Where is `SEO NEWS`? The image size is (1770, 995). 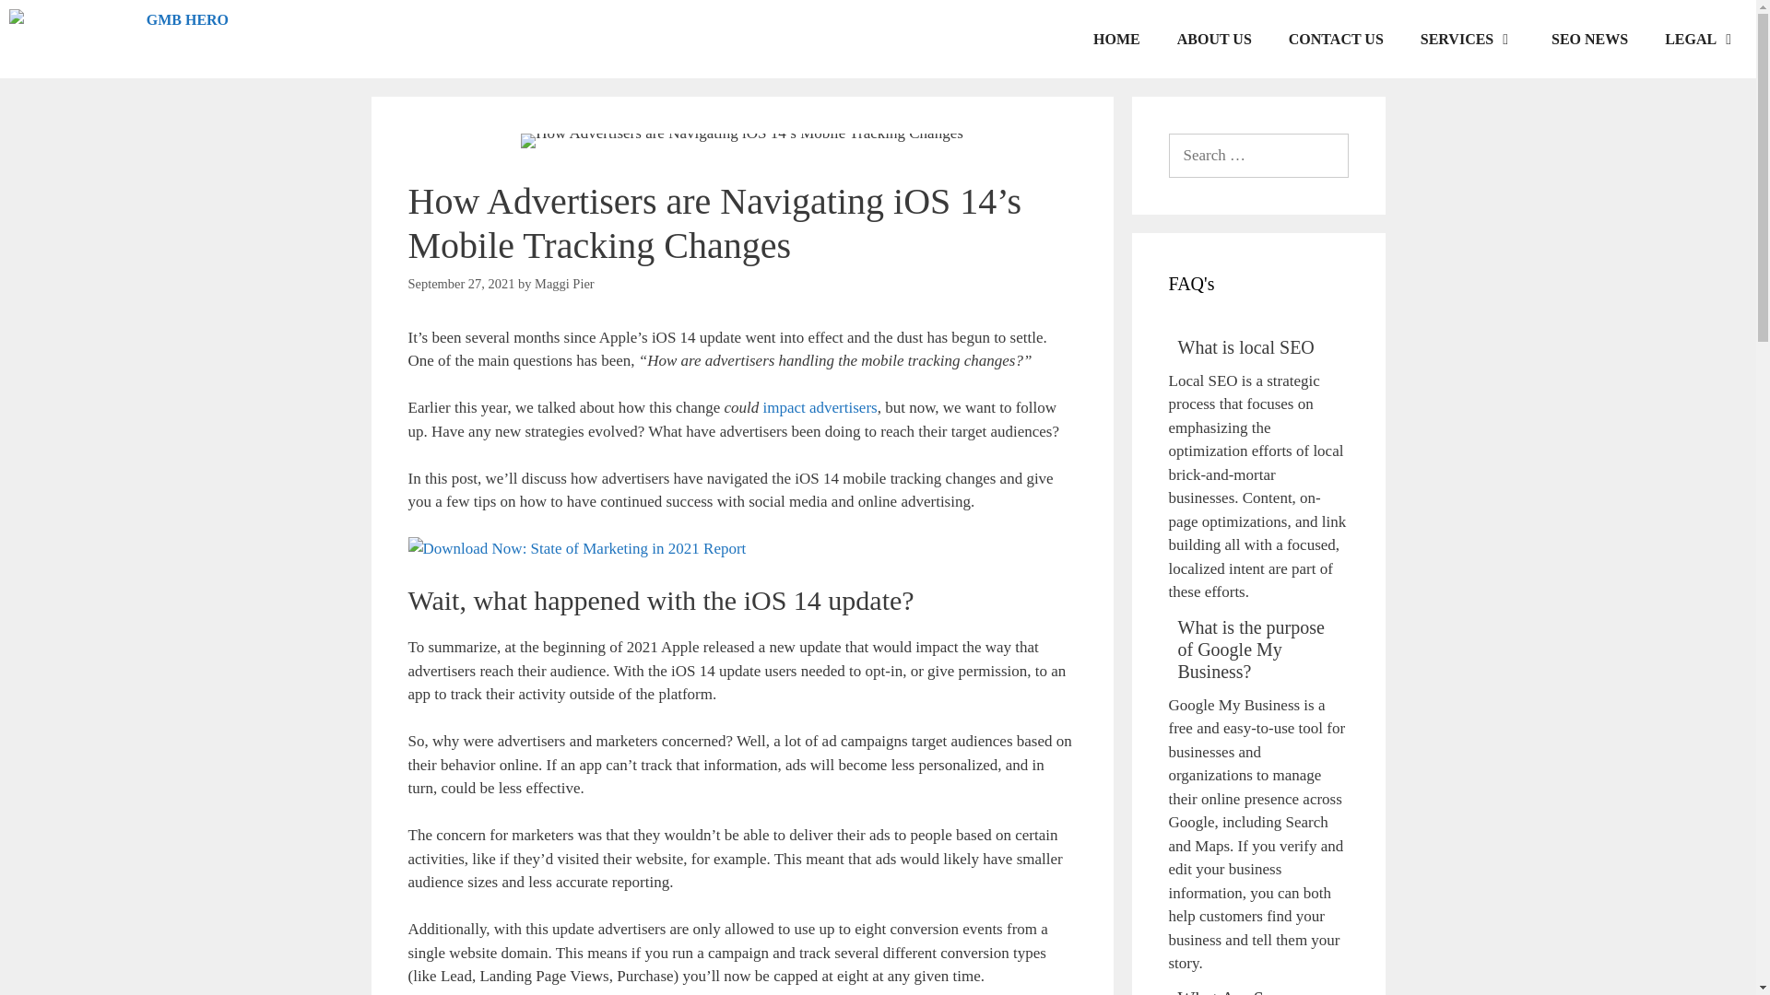 SEO NEWS is located at coordinates (1589, 39).